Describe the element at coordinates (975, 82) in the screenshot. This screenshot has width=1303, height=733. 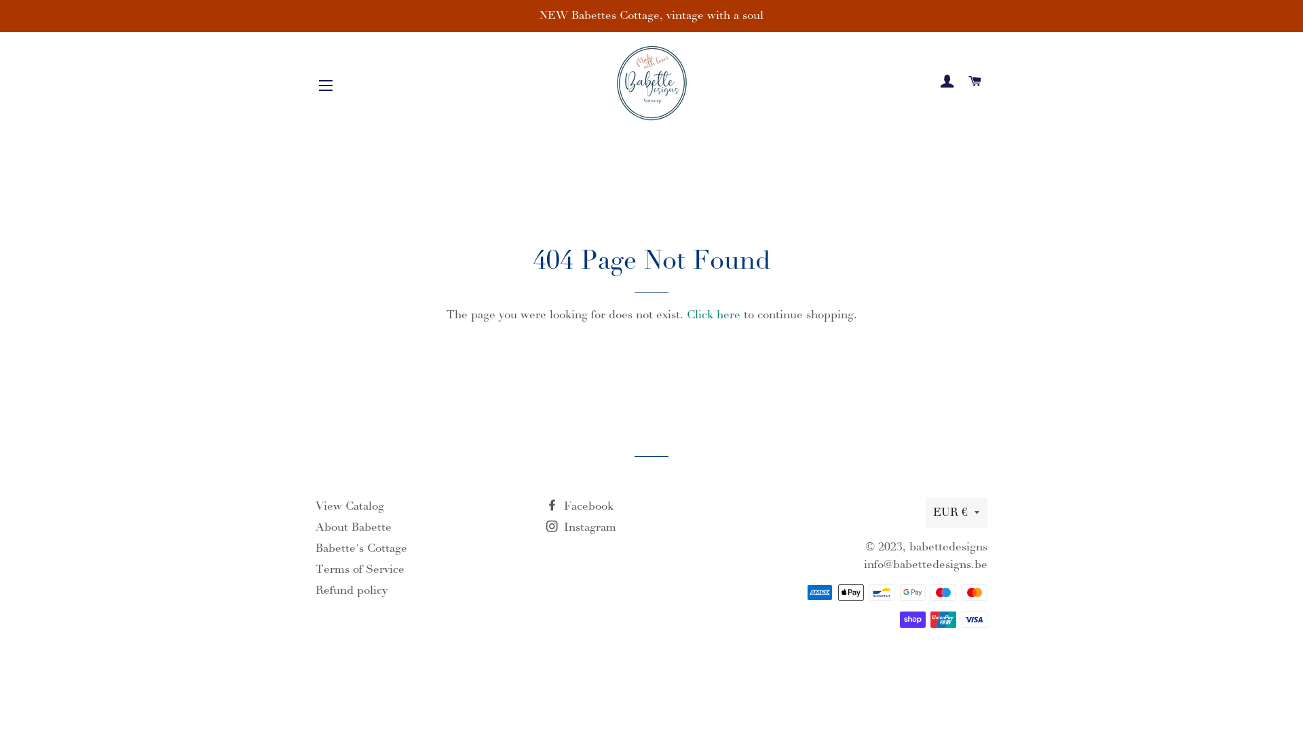
I see `CART` at that location.